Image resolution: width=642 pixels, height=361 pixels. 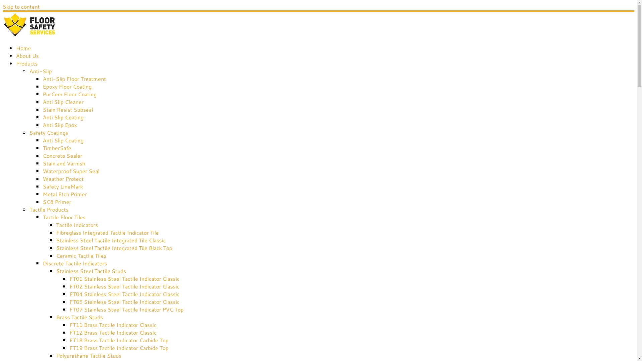 What do you see at coordinates (49, 209) in the screenshot?
I see `Tactile Products` at bounding box center [49, 209].